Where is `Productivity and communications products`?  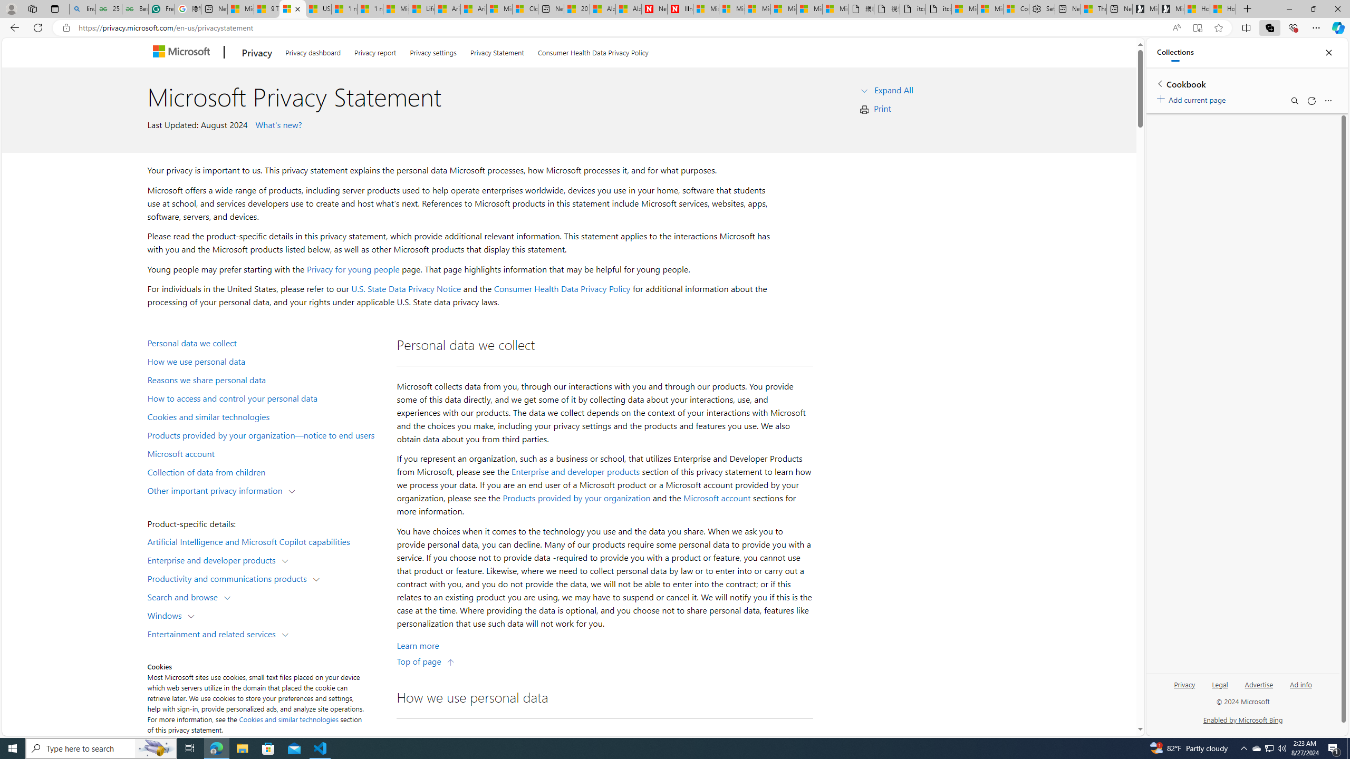
Productivity and communications products is located at coordinates (229, 578).